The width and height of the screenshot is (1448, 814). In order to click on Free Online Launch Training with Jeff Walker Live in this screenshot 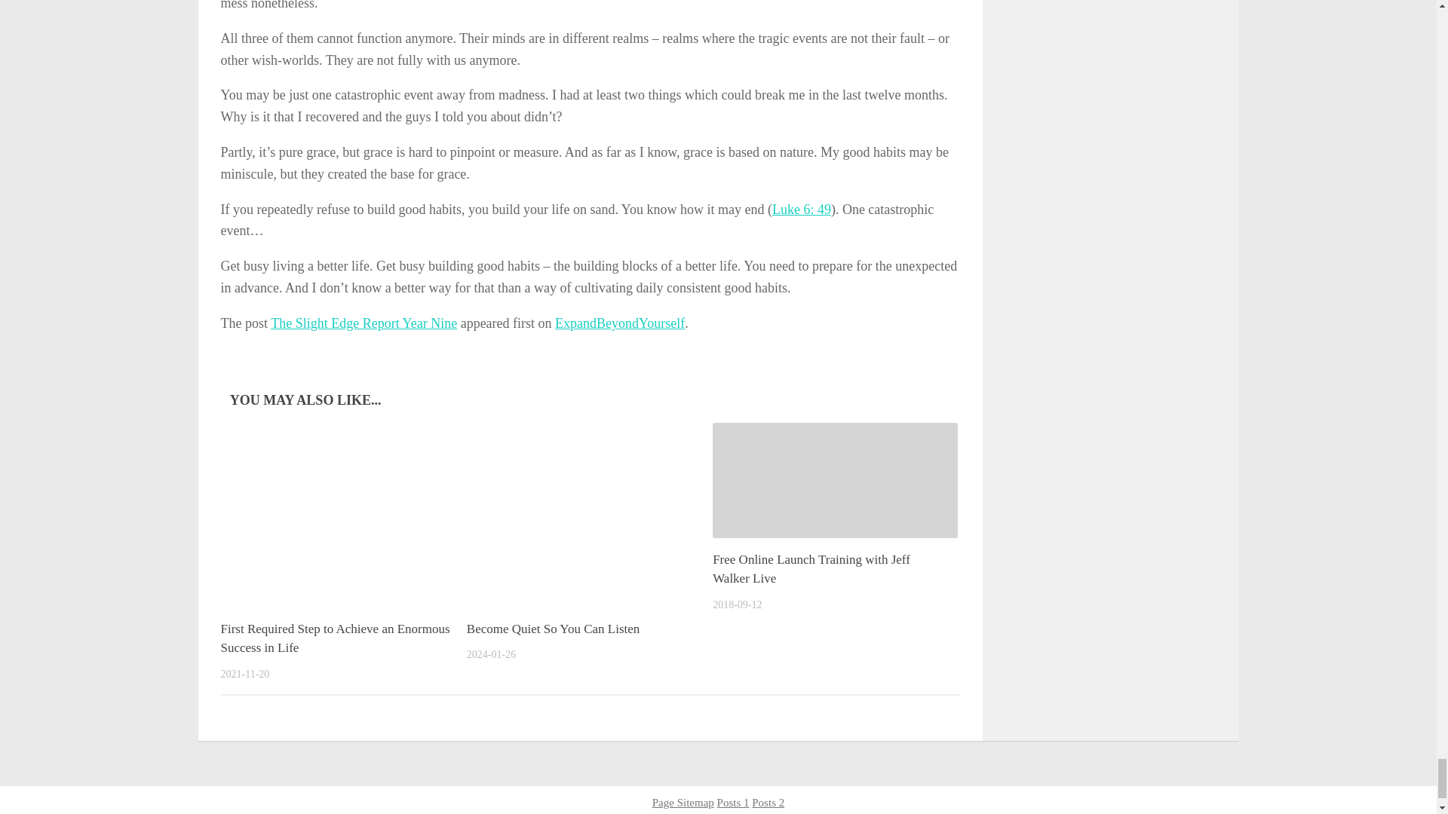, I will do `click(811, 569)`.